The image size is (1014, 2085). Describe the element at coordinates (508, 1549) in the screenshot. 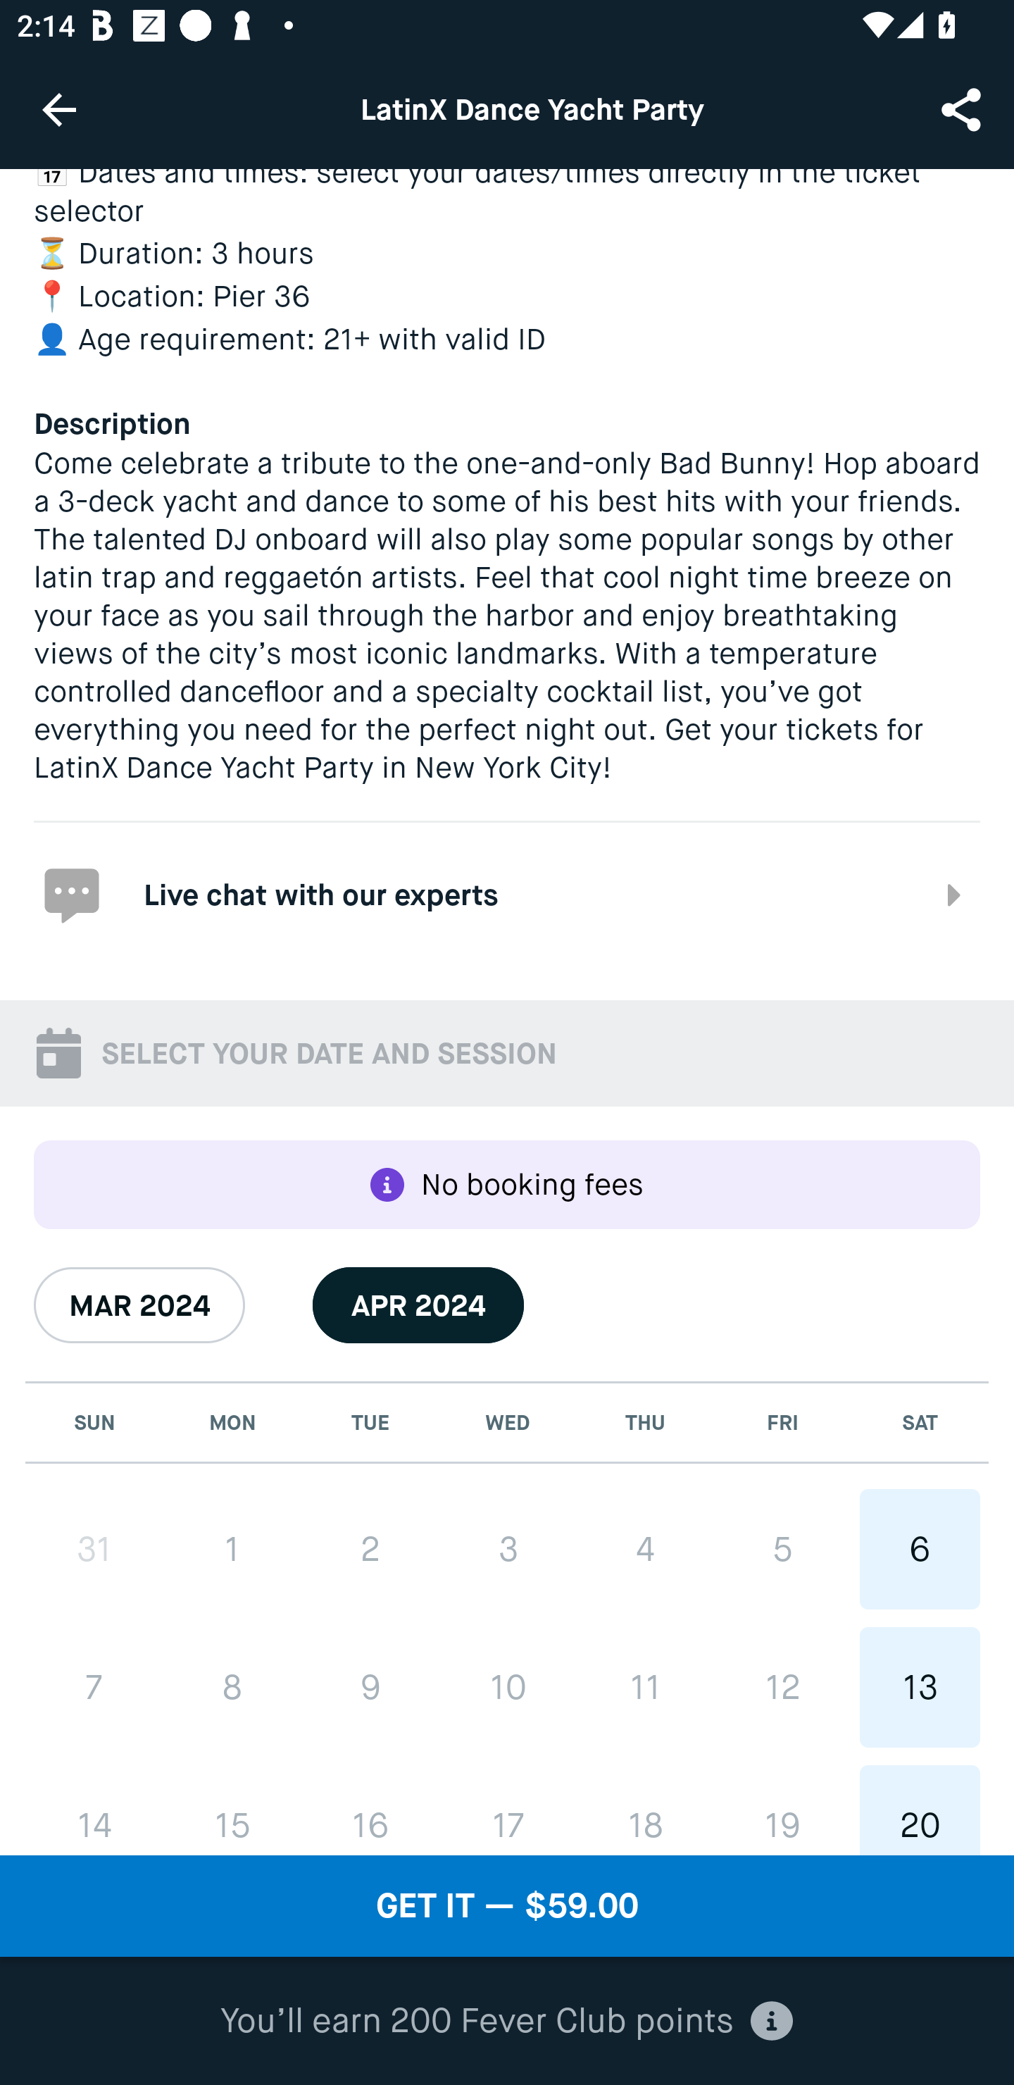

I see `3` at that location.